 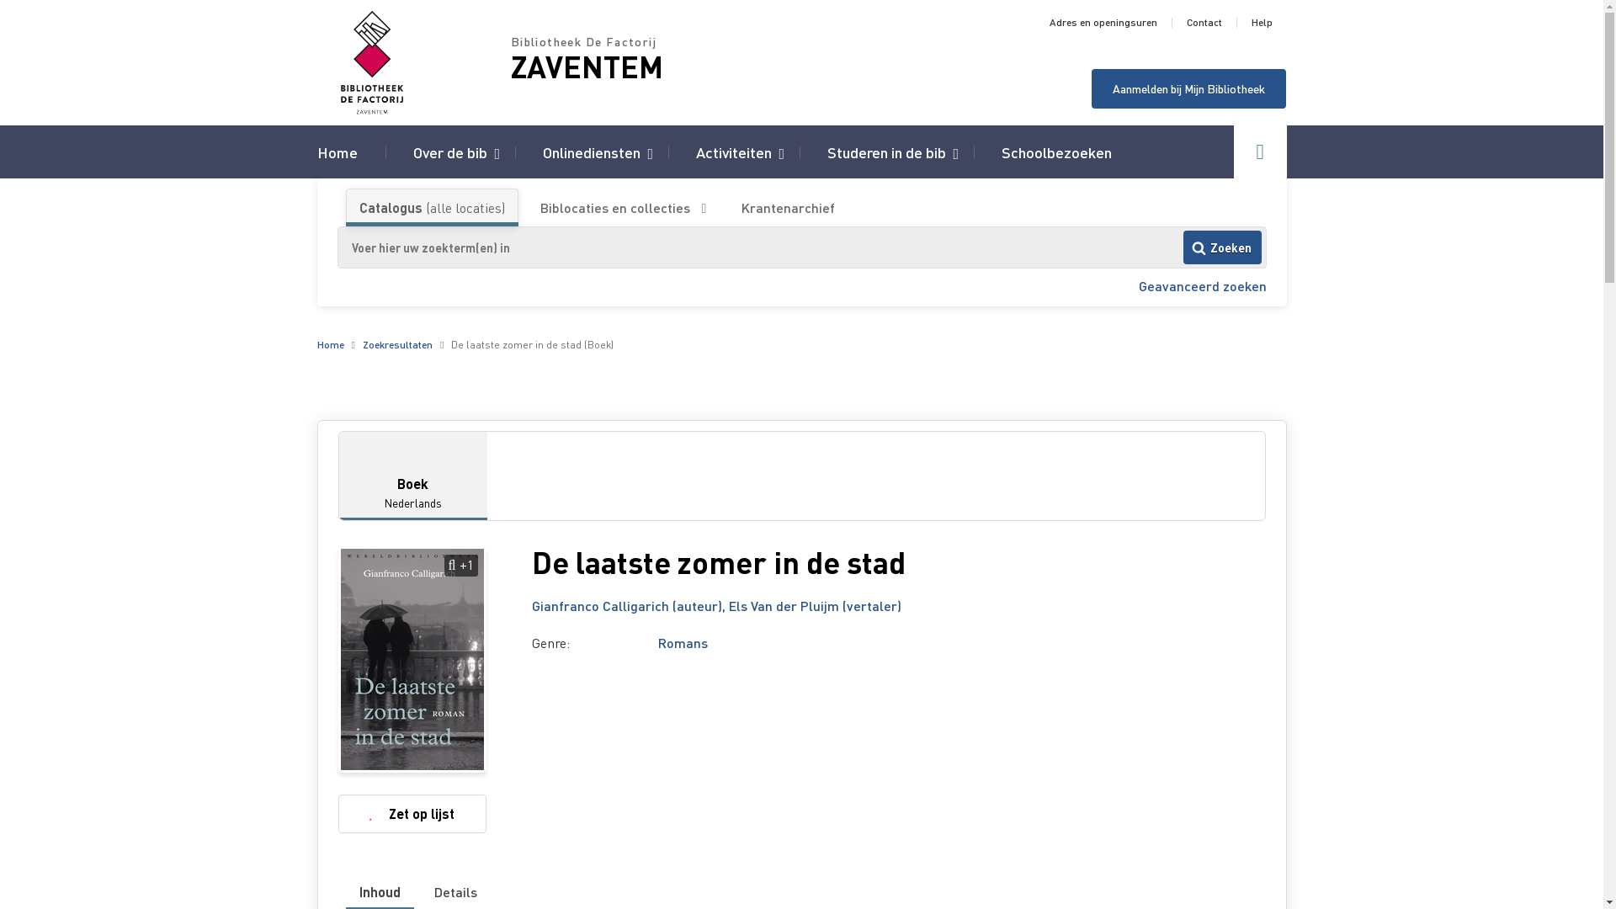 What do you see at coordinates (330, 345) in the screenshot?
I see `Home` at bounding box center [330, 345].